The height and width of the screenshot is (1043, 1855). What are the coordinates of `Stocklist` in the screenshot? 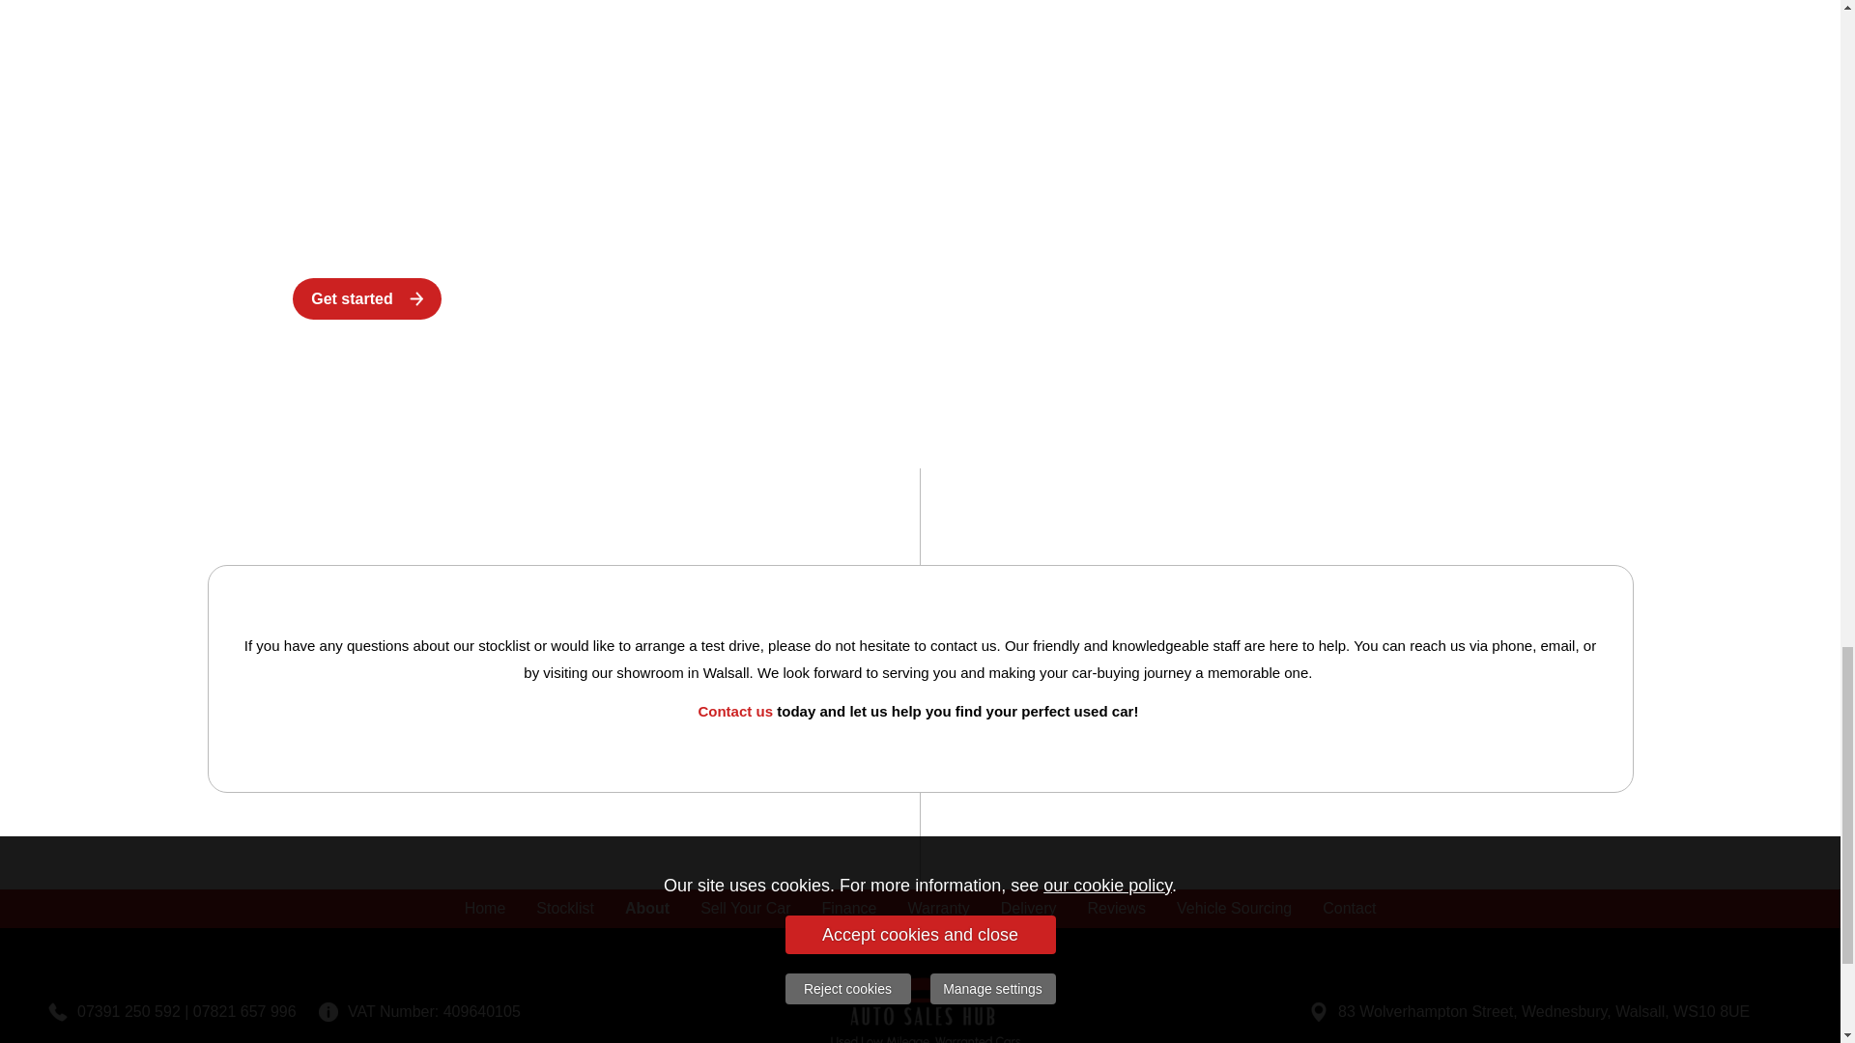 It's located at (565, 909).